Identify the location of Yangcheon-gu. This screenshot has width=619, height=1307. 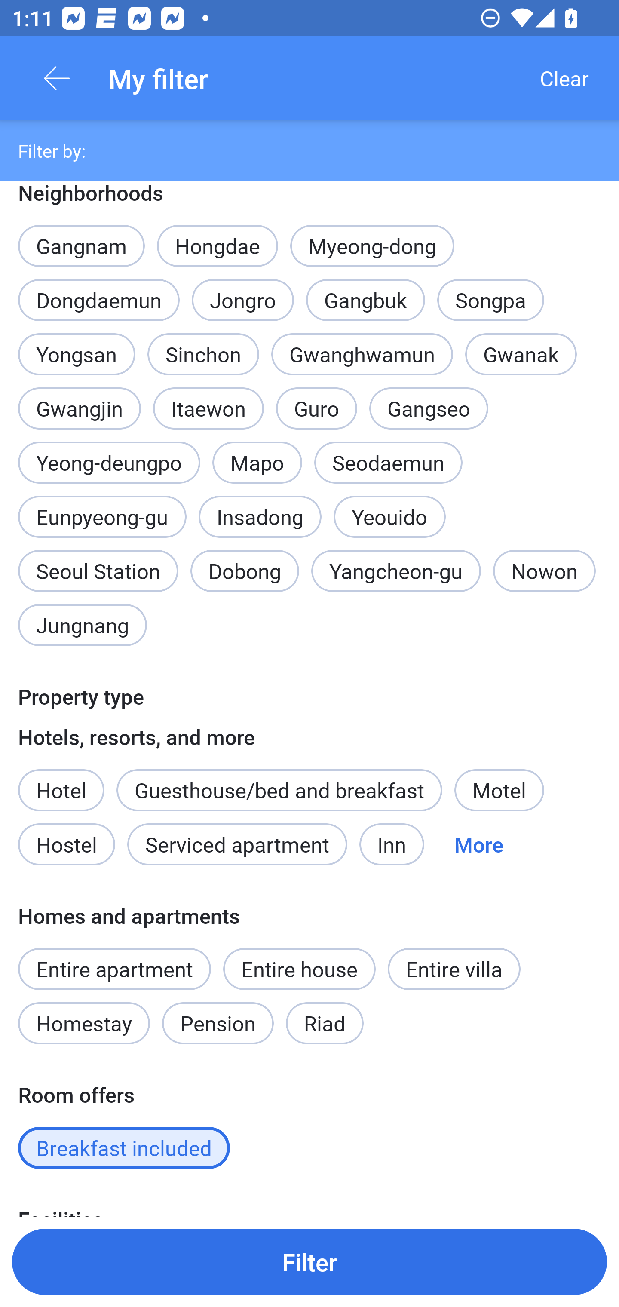
(396, 570).